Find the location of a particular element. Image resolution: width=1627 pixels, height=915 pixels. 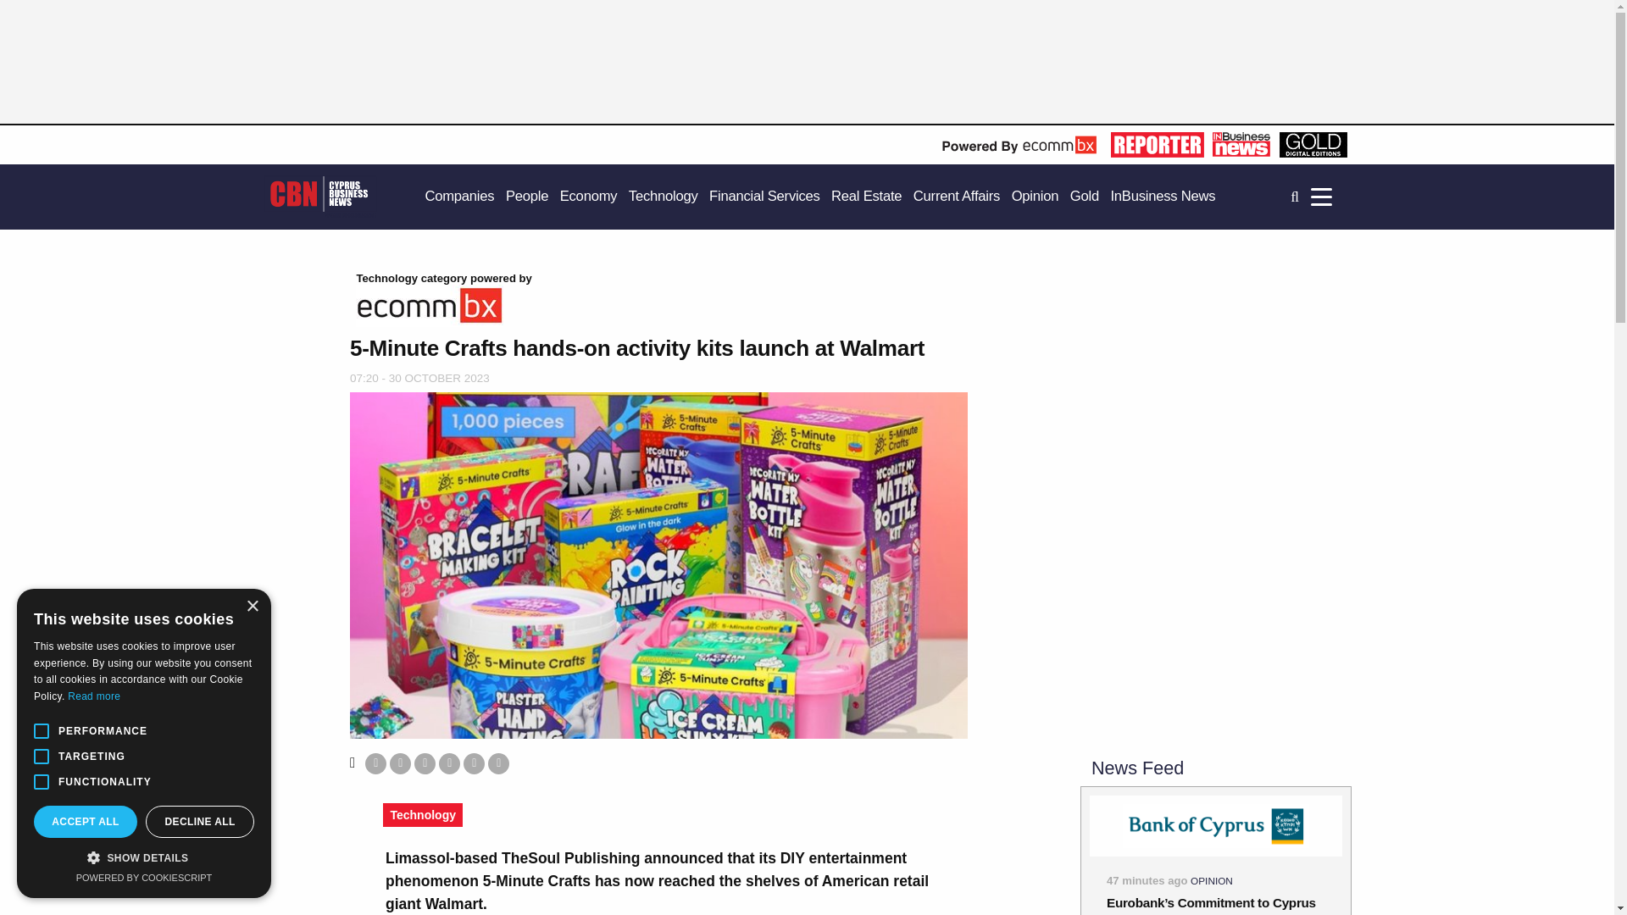

Financial Services is located at coordinates (764, 197).